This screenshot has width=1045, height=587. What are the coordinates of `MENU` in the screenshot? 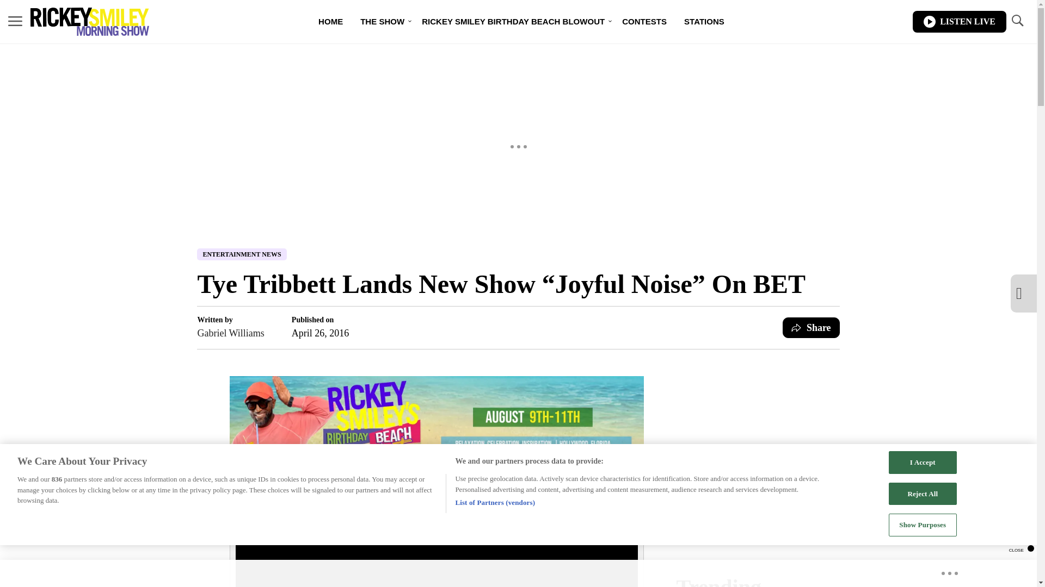 It's located at (15, 21).